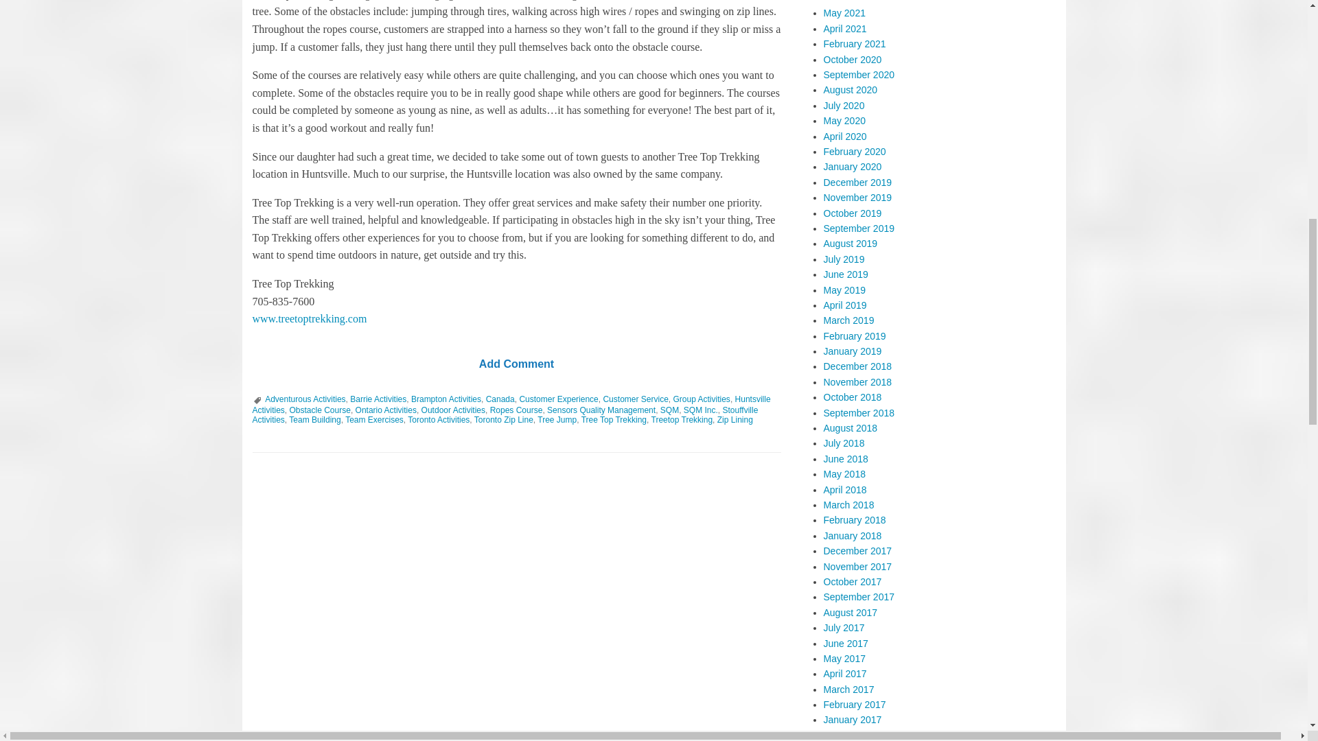  What do you see at coordinates (374, 419) in the screenshot?
I see `Team Exercises` at bounding box center [374, 419].